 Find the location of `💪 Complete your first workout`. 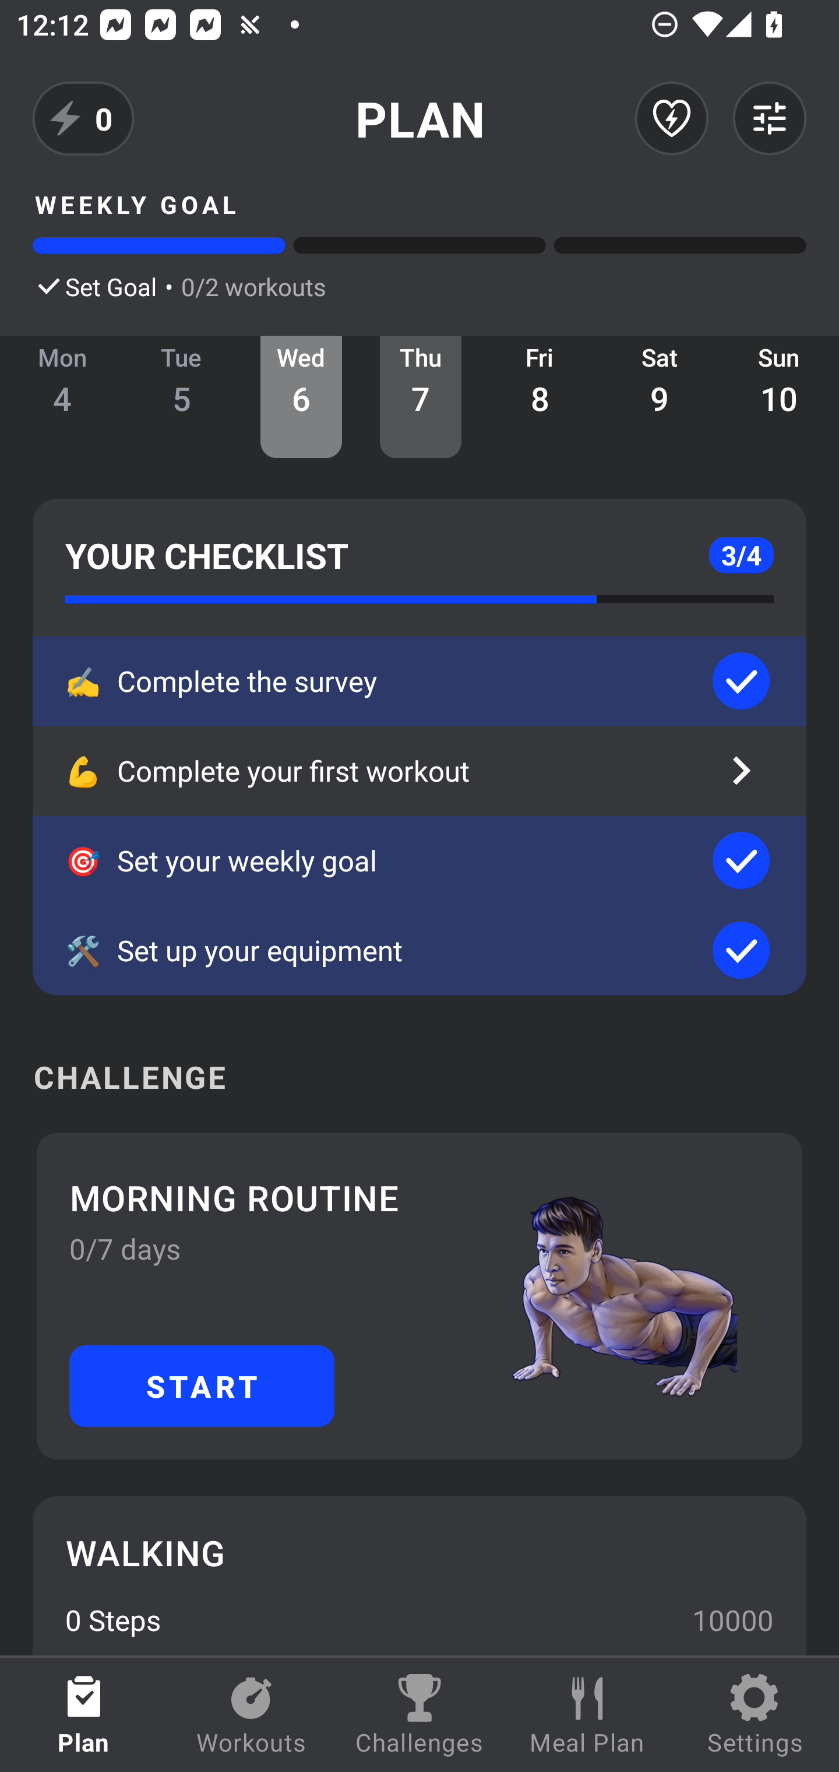

💪 Complete your first workout is located at coordinates (419, 771).